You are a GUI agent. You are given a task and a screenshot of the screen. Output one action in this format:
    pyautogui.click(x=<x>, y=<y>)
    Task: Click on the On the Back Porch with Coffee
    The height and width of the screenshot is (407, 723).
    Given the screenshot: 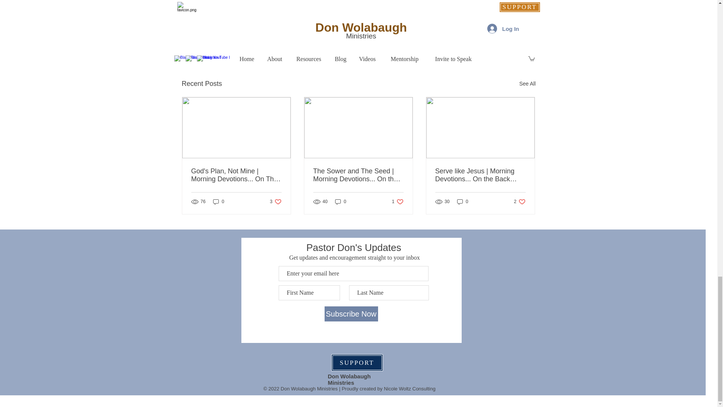 What is the action you would take?
    pyautogui.click(x=276, y=202)
    